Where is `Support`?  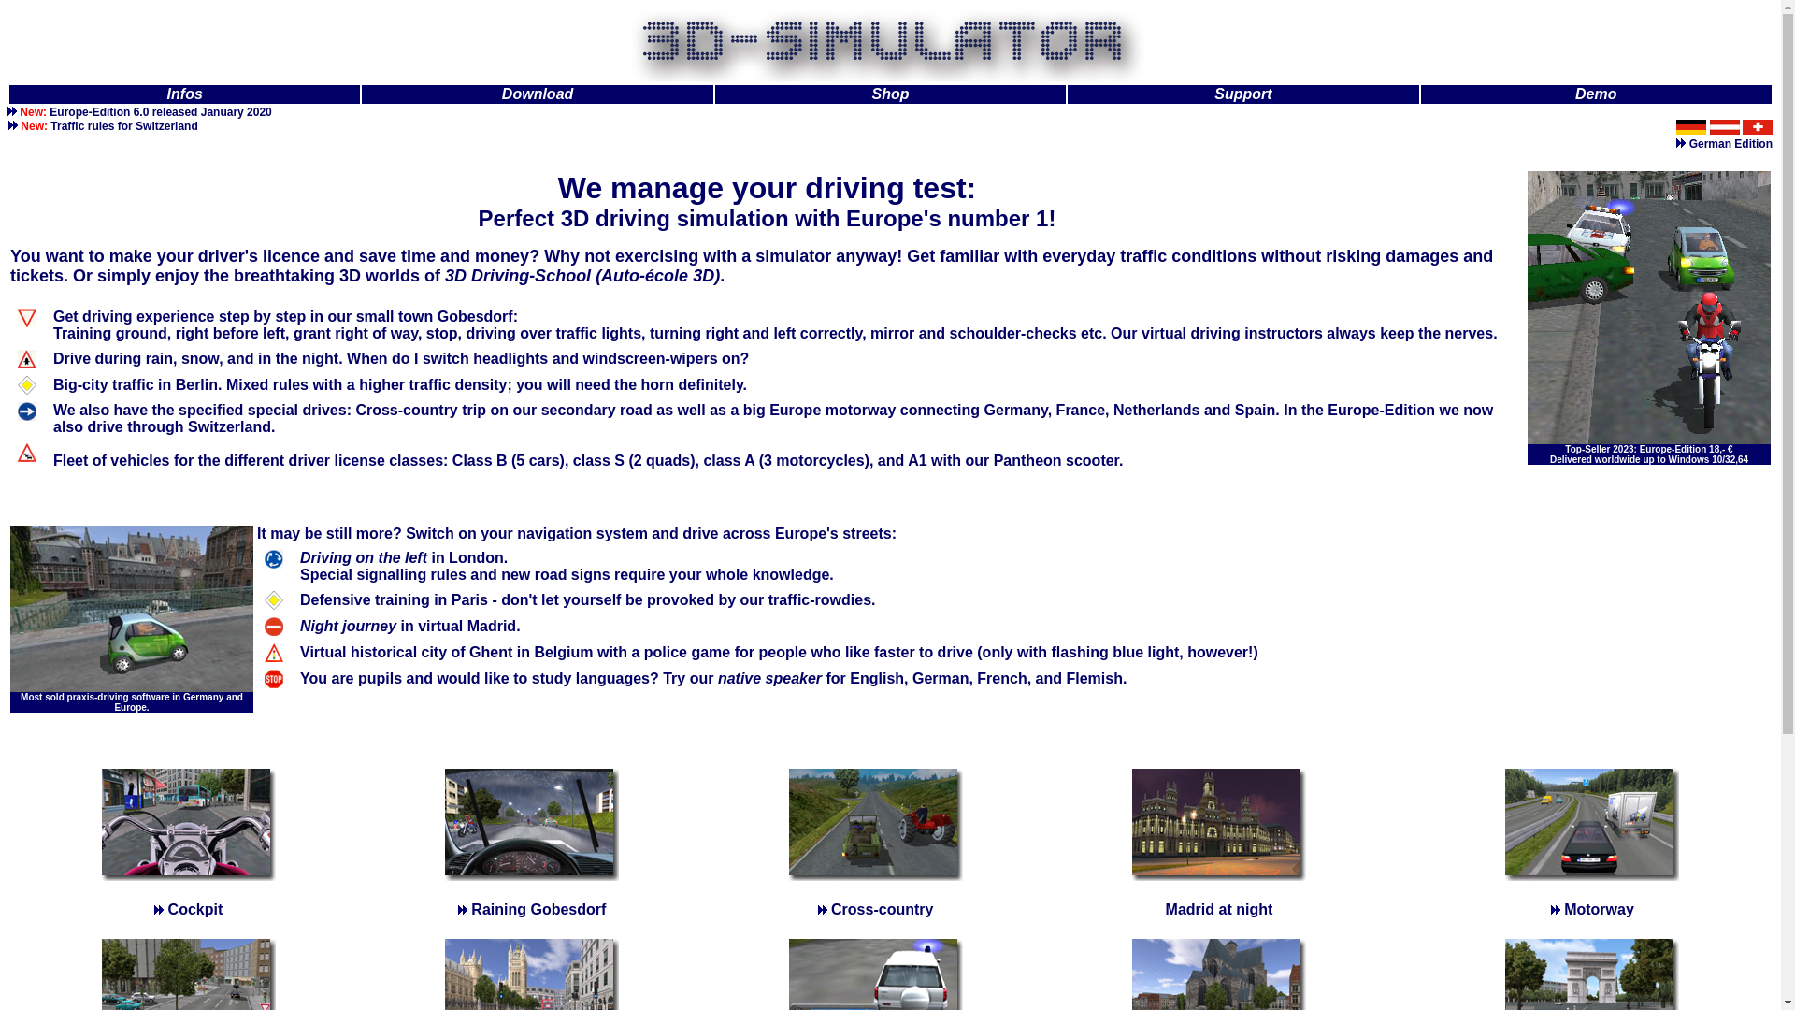 Support is located at coordinates (1243, 94).